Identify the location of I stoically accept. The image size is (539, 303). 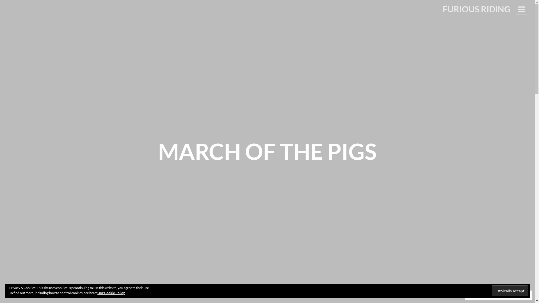
(510, 291).